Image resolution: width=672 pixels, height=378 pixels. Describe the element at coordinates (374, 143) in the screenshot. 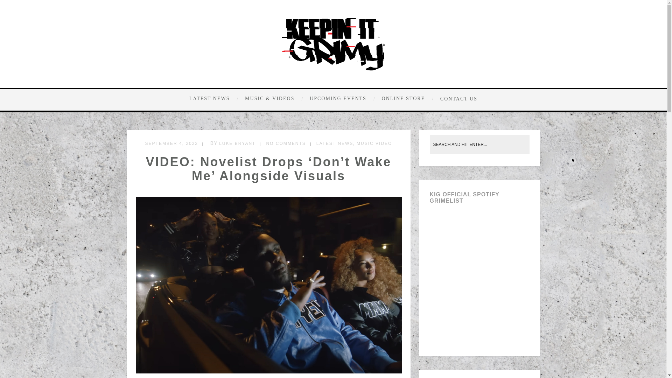

I see `MUSIC VIDEO` at that location.